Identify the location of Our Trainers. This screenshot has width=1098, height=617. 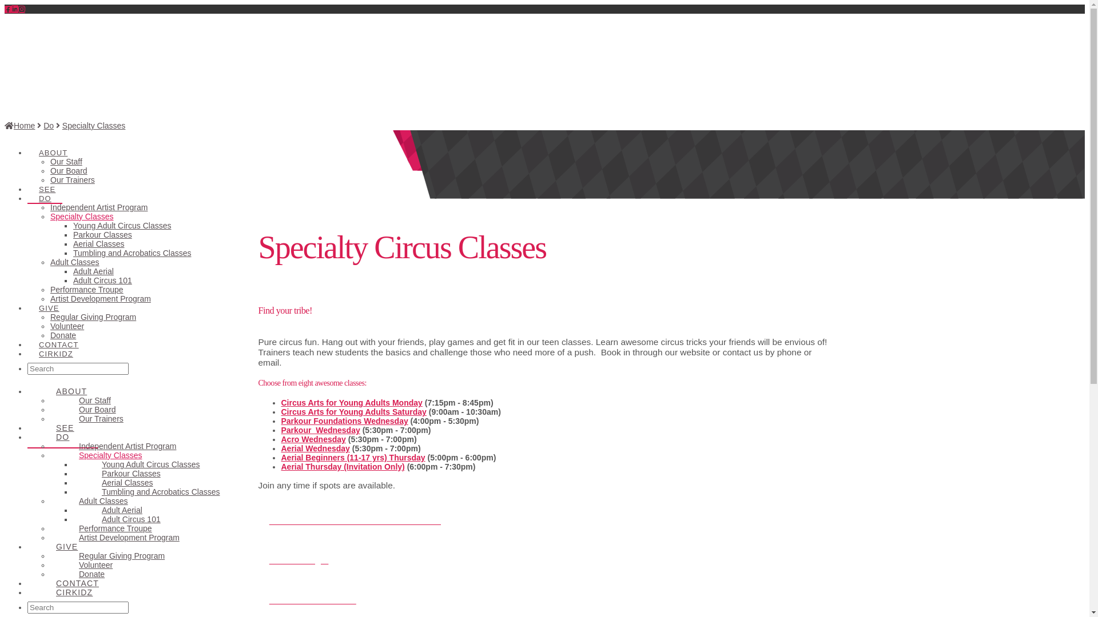
(73, 180).